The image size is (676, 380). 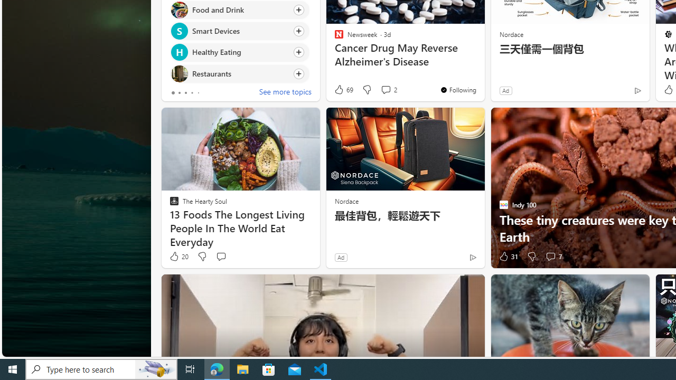 I want to click on tab-4, so click(x=198, y=93).